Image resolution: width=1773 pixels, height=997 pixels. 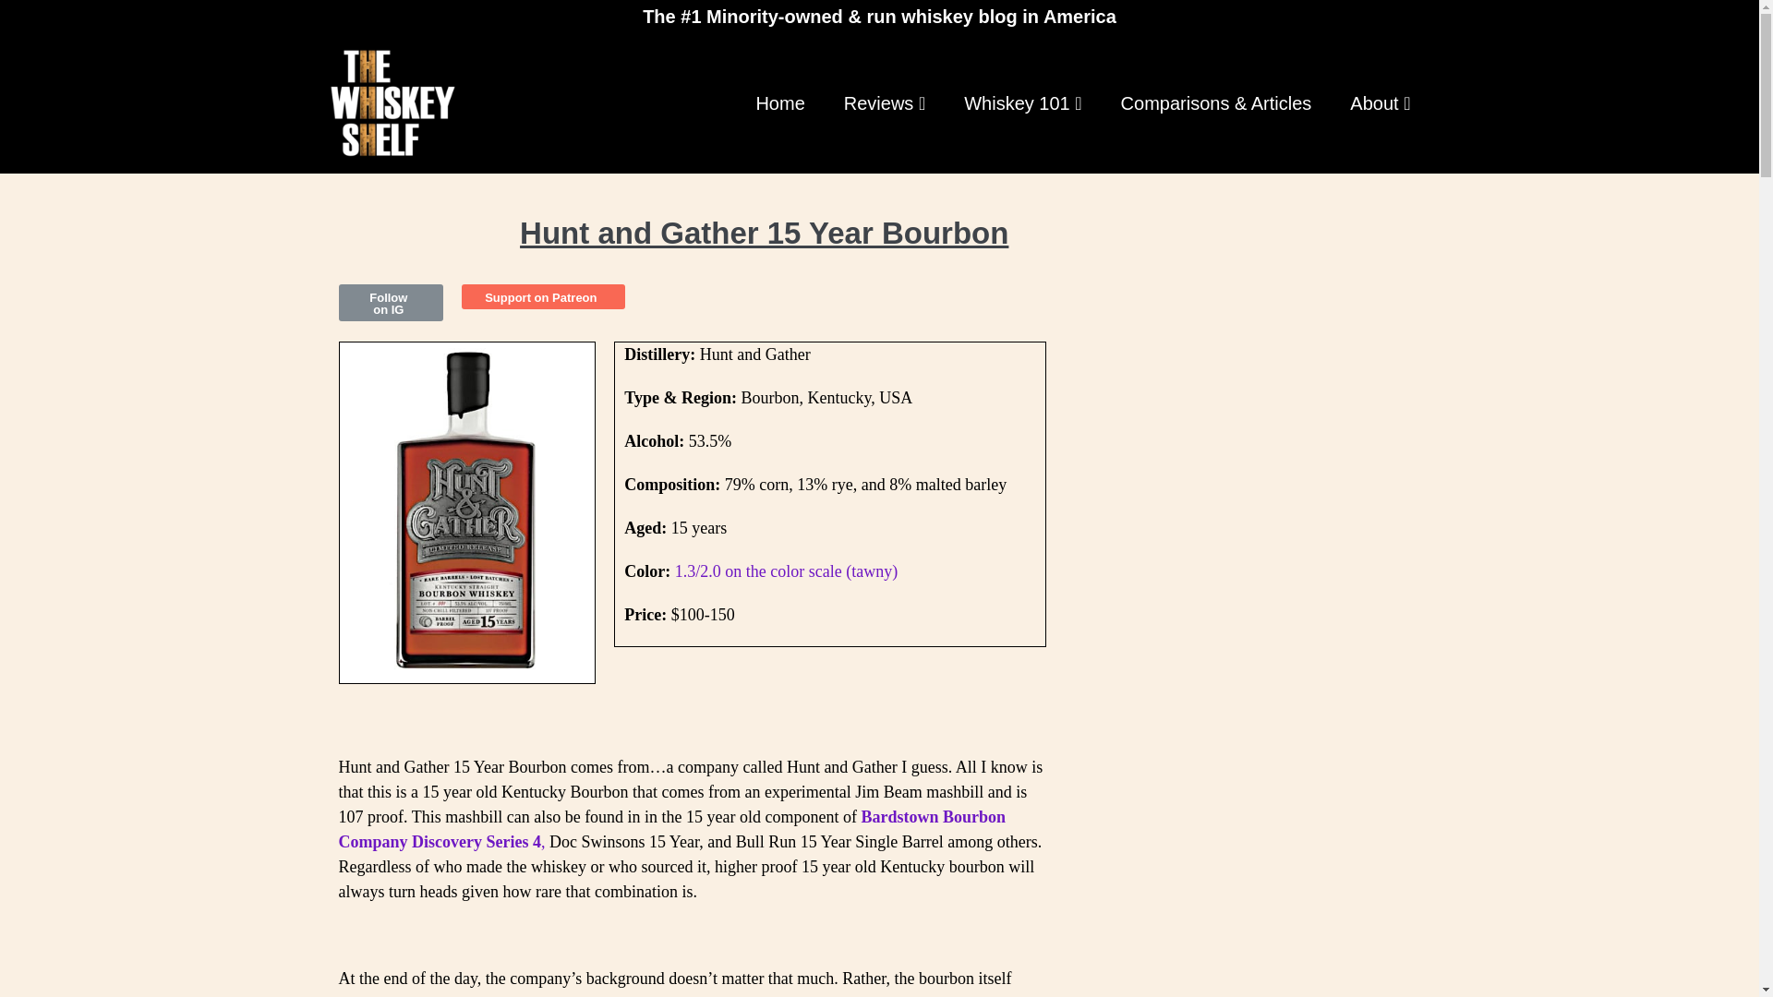 What do you see at coordinates (392, 102) in the screenshot?
I see `The Whiskey Shelf` at bounding box center [392, 102].